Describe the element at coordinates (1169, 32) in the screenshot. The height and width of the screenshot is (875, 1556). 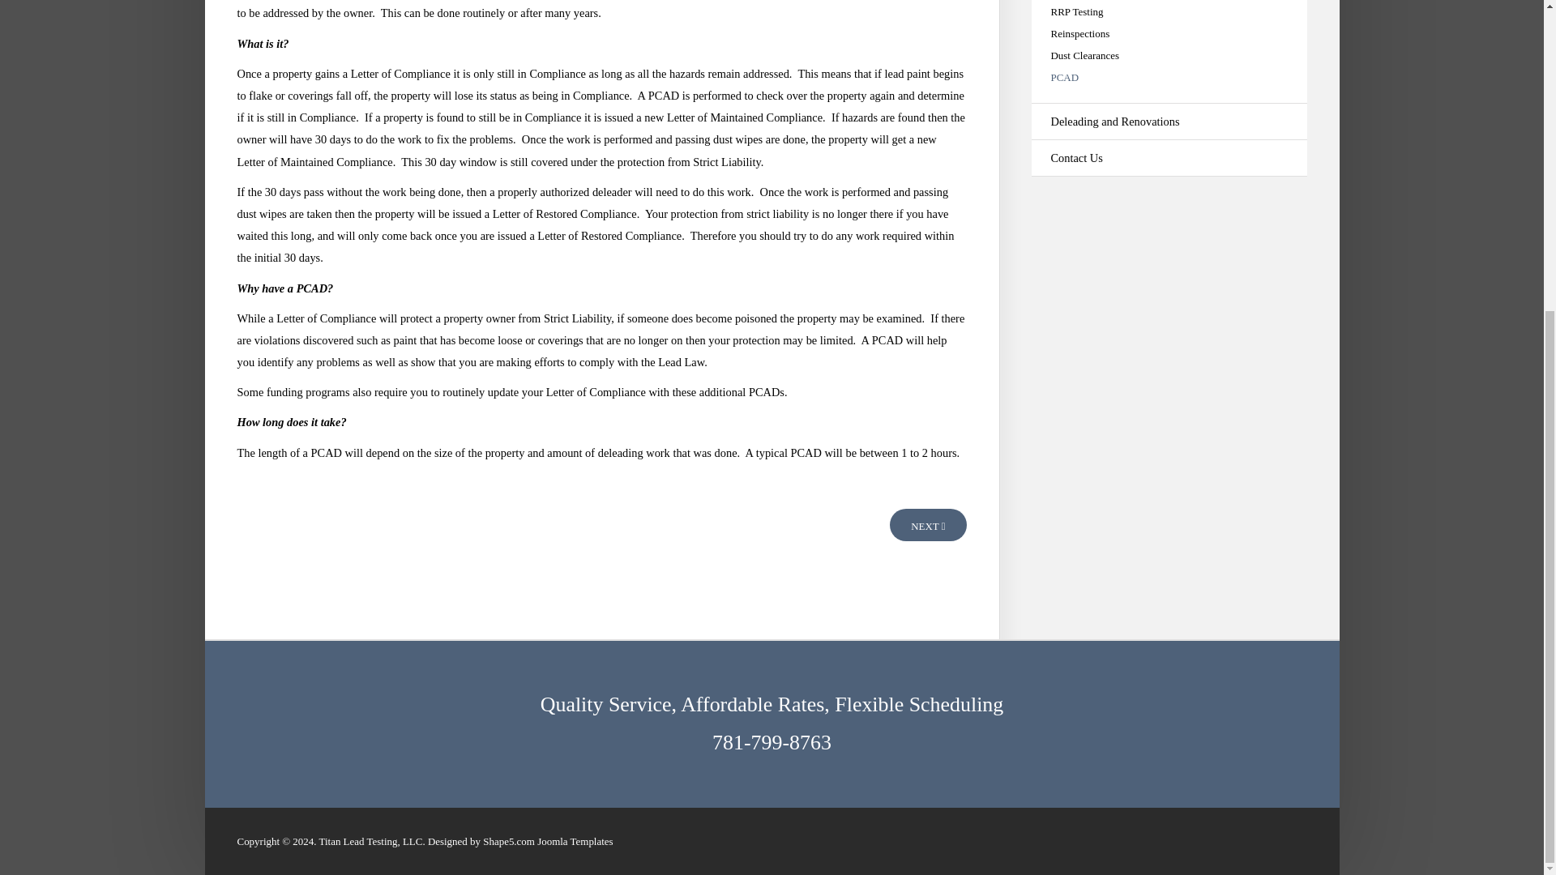
I see `Reinspections` at that location.